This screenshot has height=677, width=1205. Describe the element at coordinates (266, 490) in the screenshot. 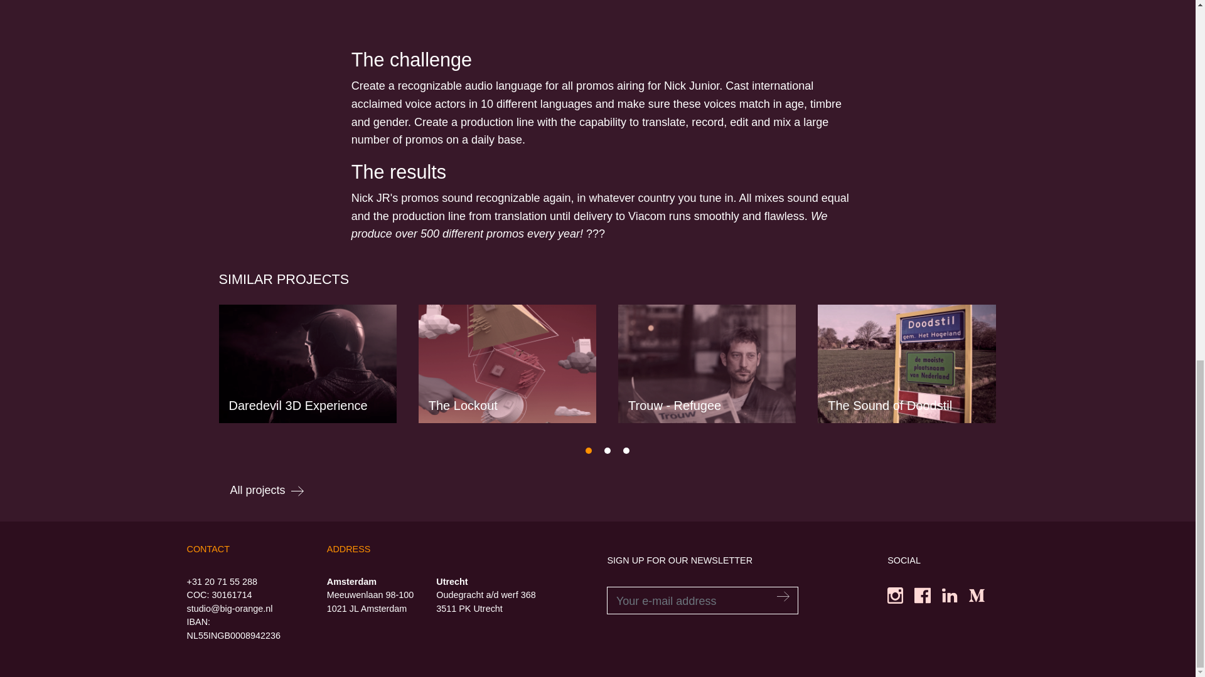

I see `All projects` at that location.